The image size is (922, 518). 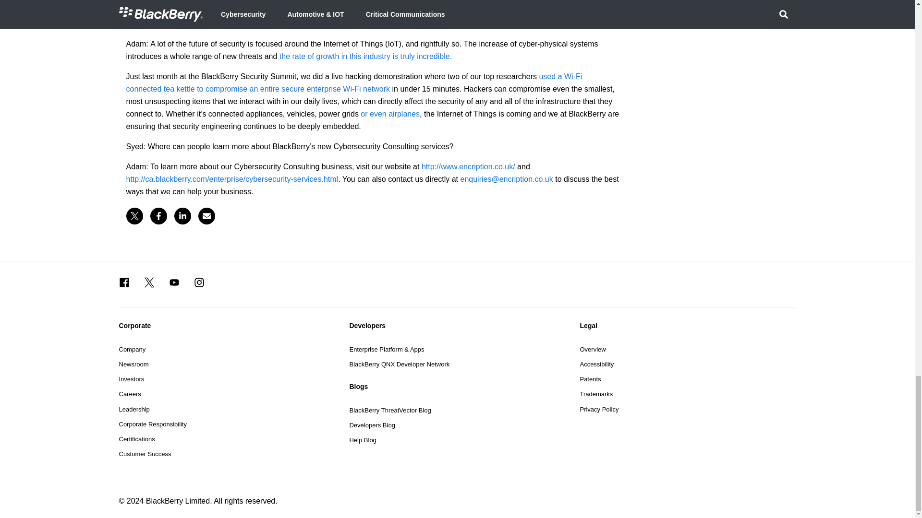 I want to click on Share on LinkedIn, so click(x=182, y=216).